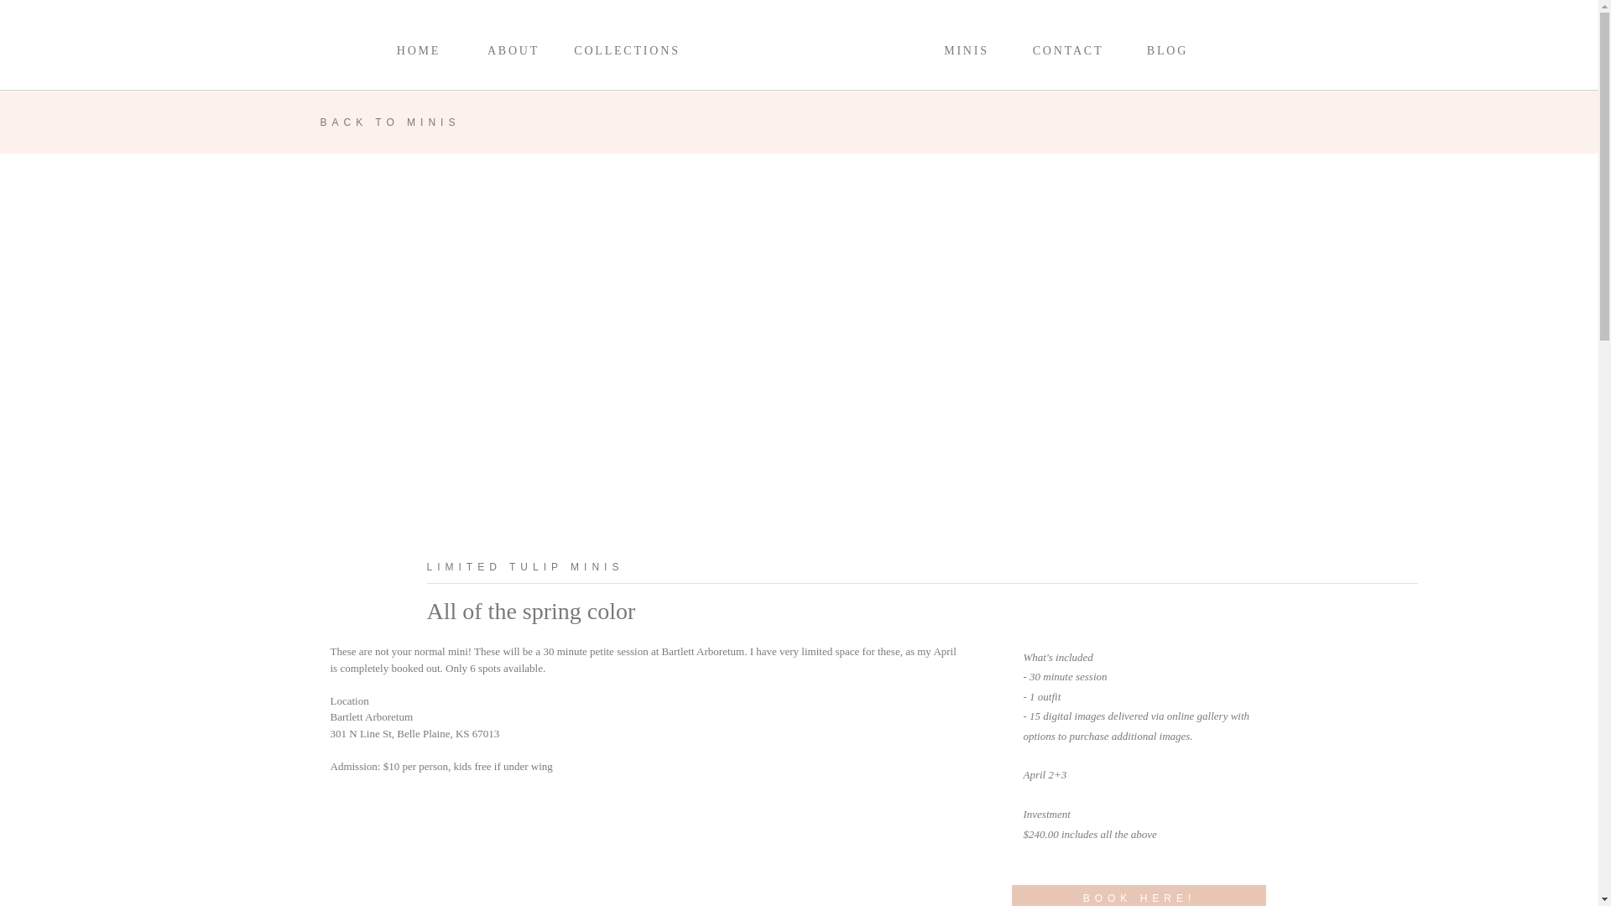 The image size is (1611, 906). What do you see at coordinates (628, 54) in the screenshot?
I see `COLLECTIONS` at bounding box center [628, 54].